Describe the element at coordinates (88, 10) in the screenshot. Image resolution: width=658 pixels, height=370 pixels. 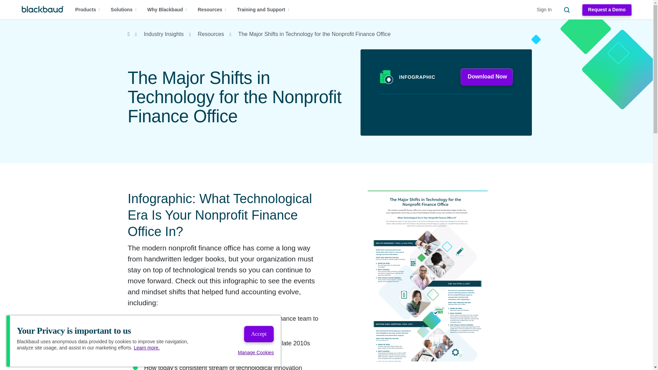
I see `Products` at that location.